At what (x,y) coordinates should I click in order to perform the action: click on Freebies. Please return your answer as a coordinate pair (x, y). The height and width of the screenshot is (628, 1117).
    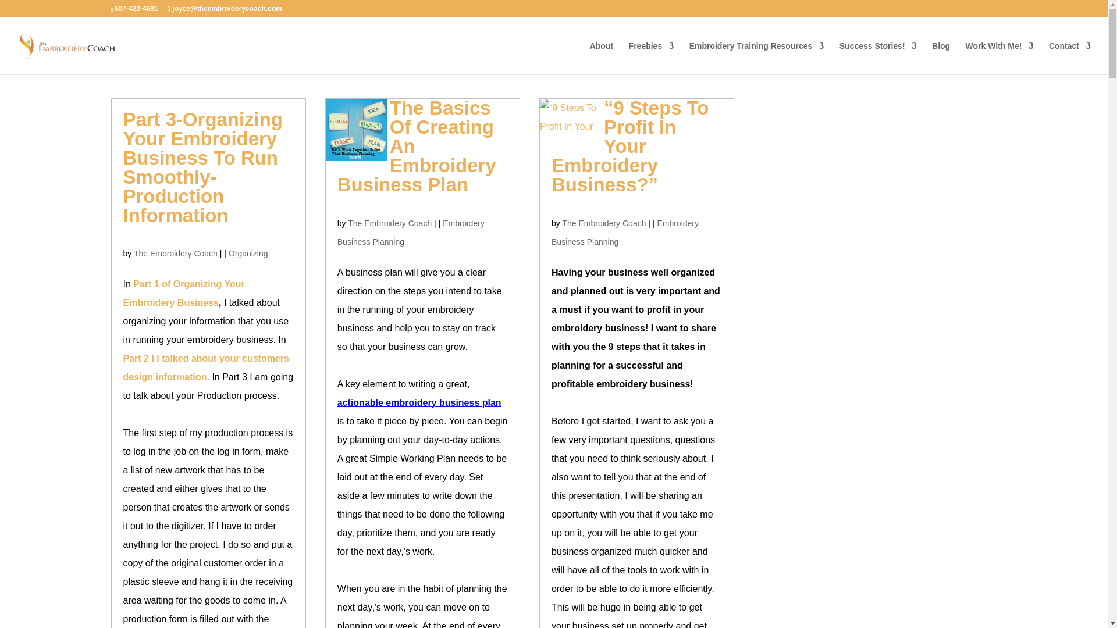
    Looking at the image, I should click on (652, 58).